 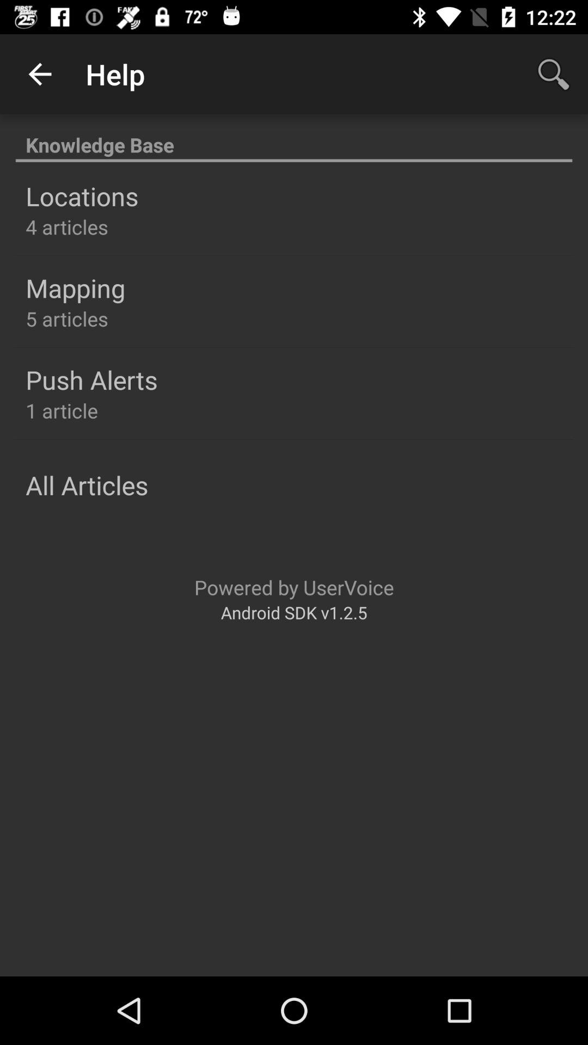 What do you see at coordinates (40, 74) in the screenshot?
I see `tap icon to the left of help item` at bounding box center [40, 74].